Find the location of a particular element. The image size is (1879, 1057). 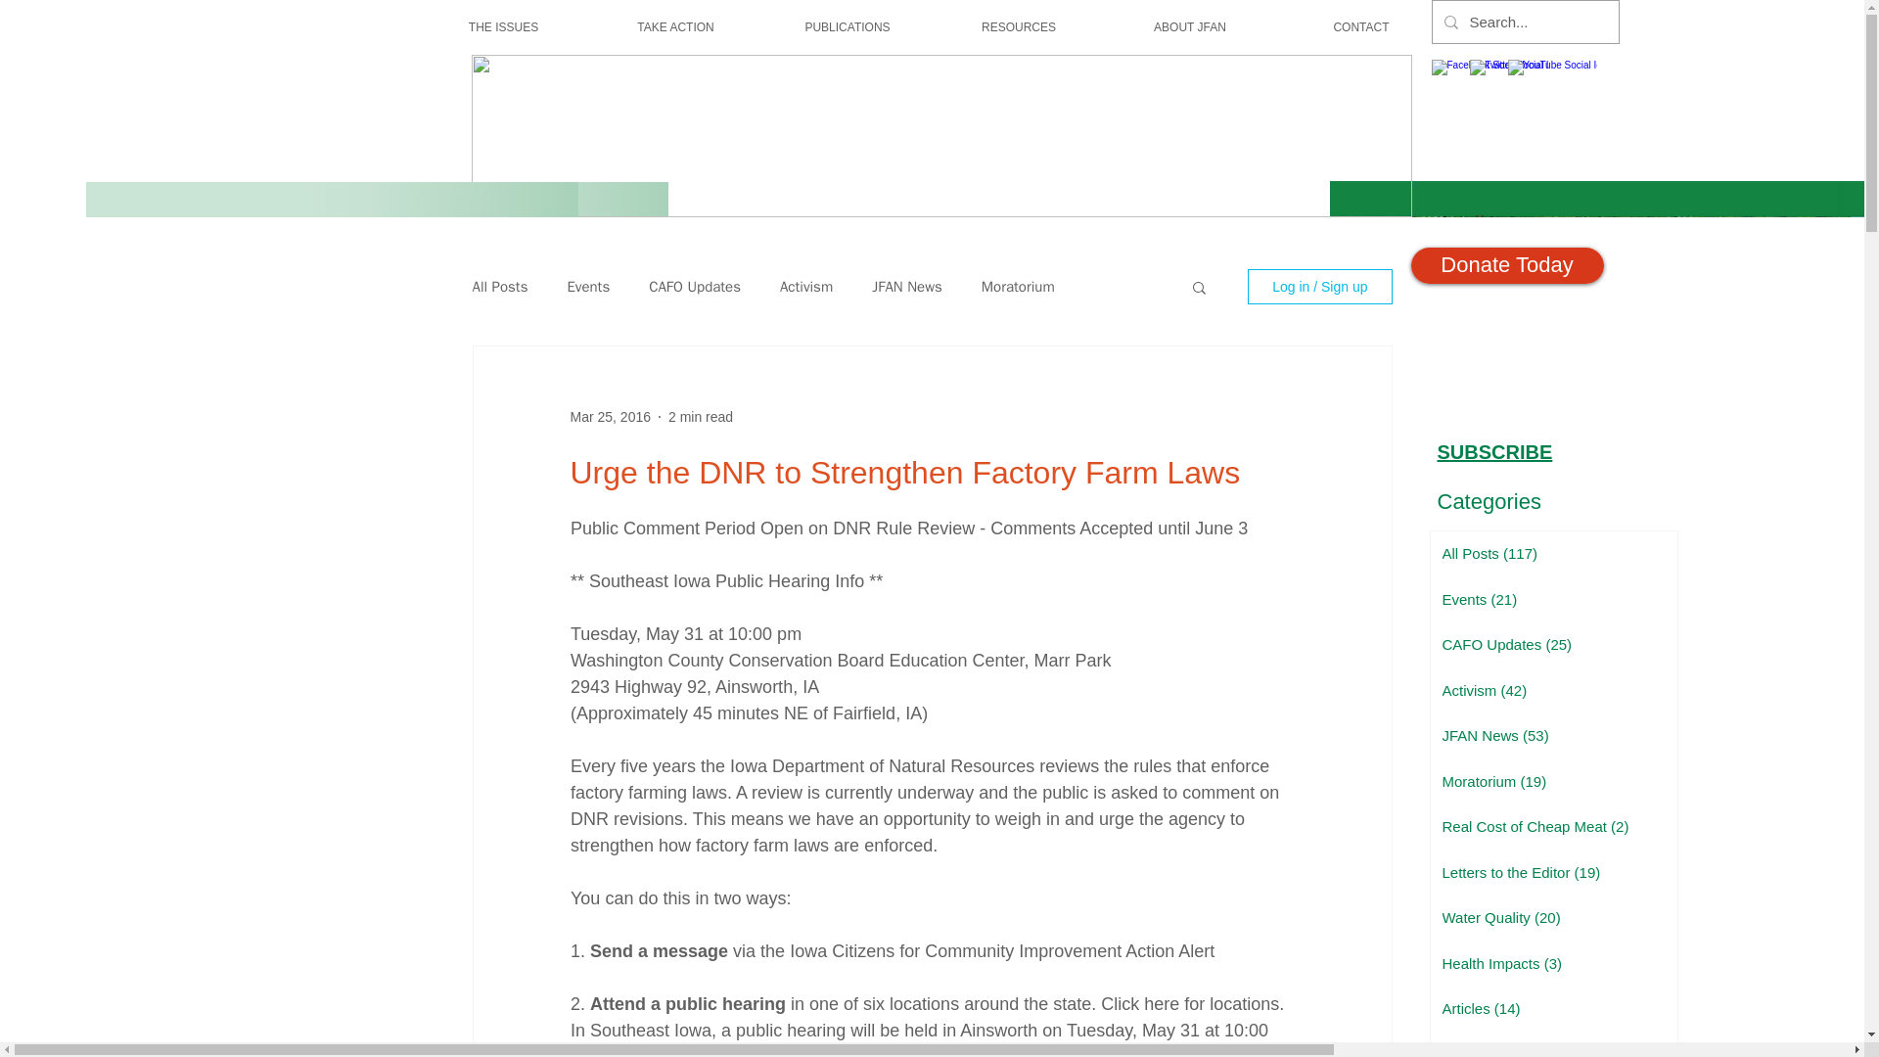

TAKE ACTION is located at coordinates (675, 27).